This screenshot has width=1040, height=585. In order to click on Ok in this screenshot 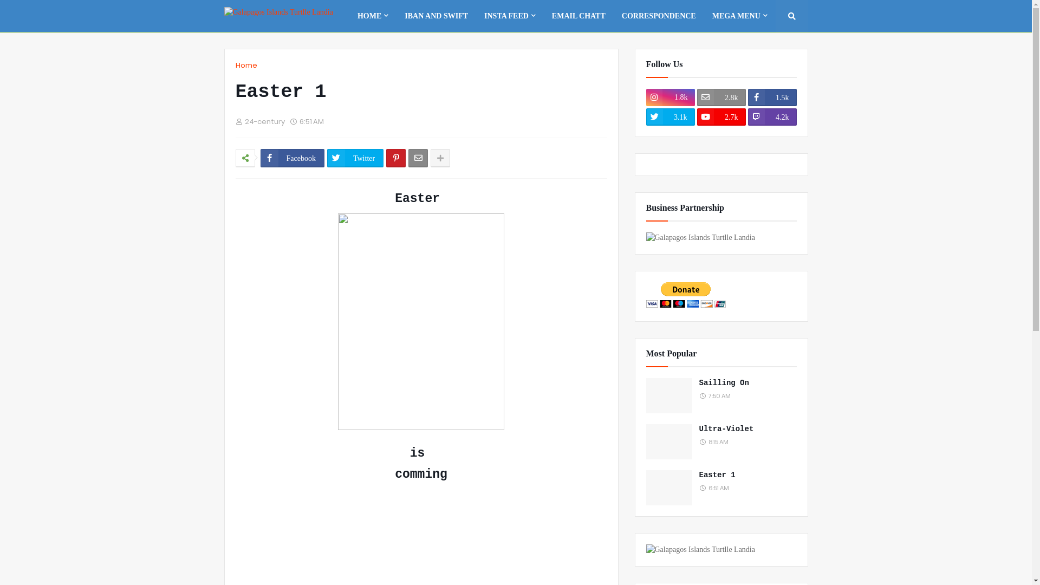, I will do `click(789, 48)`.